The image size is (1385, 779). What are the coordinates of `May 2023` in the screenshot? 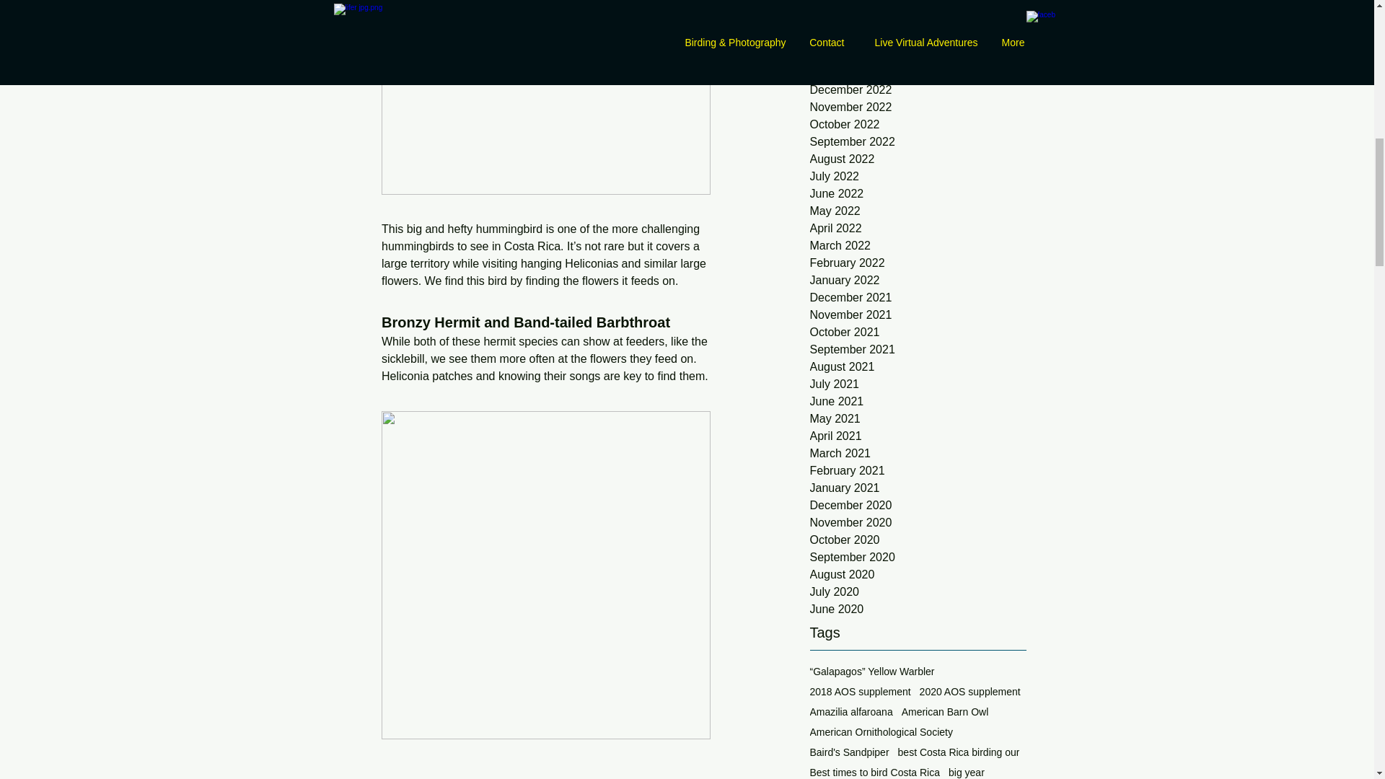 It's located at (918, 6).